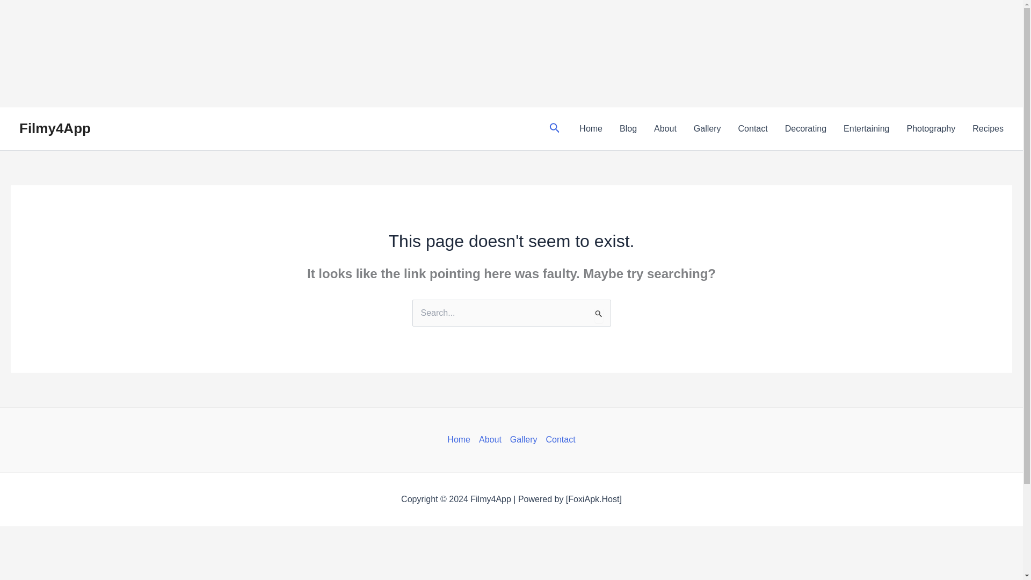 The width and height of the screenshot is (1031, 580). I want to click on Contact, so click(558, 439).